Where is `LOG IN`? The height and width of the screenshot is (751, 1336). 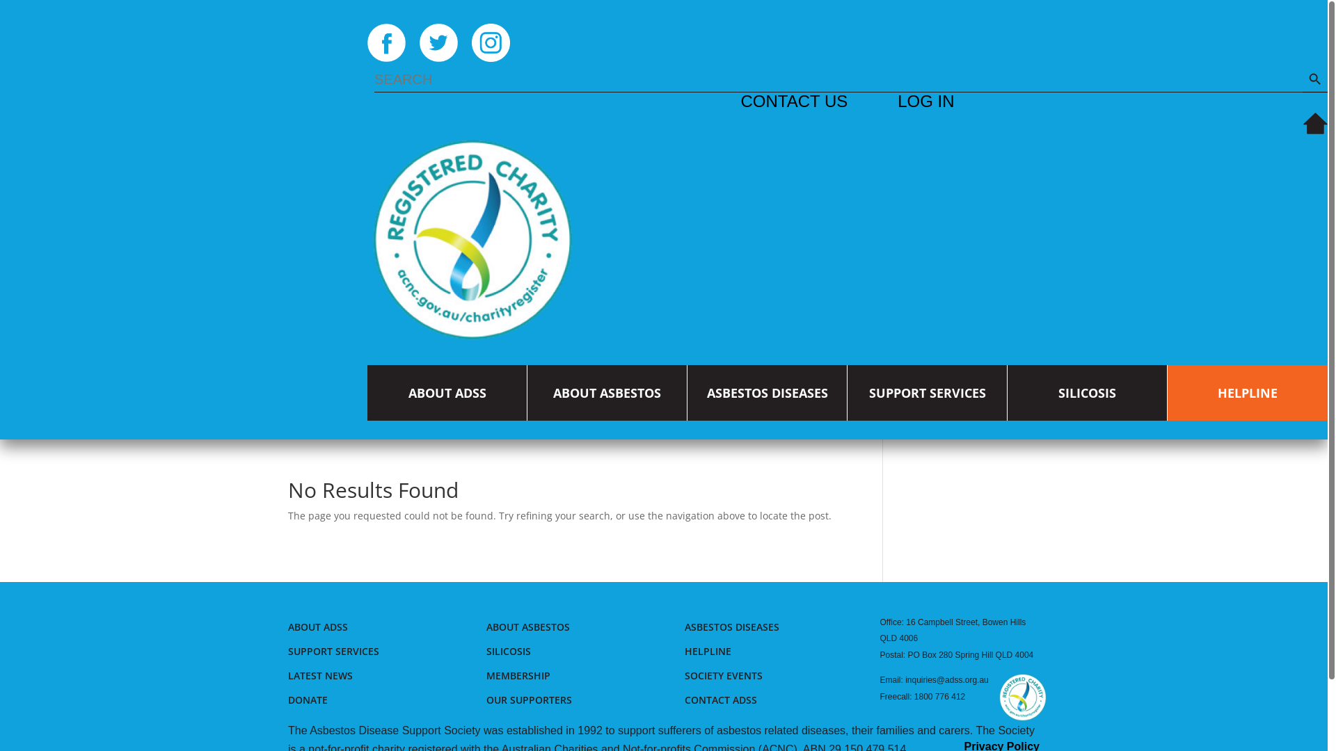
LOG IN is located at coordinates (925, 102).